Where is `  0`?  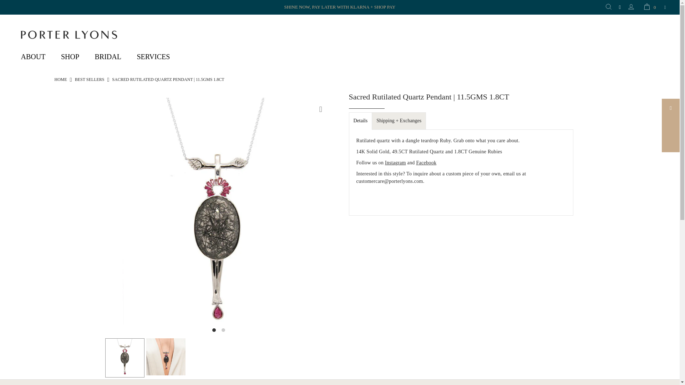   0 is located at coordinates (649, 7).